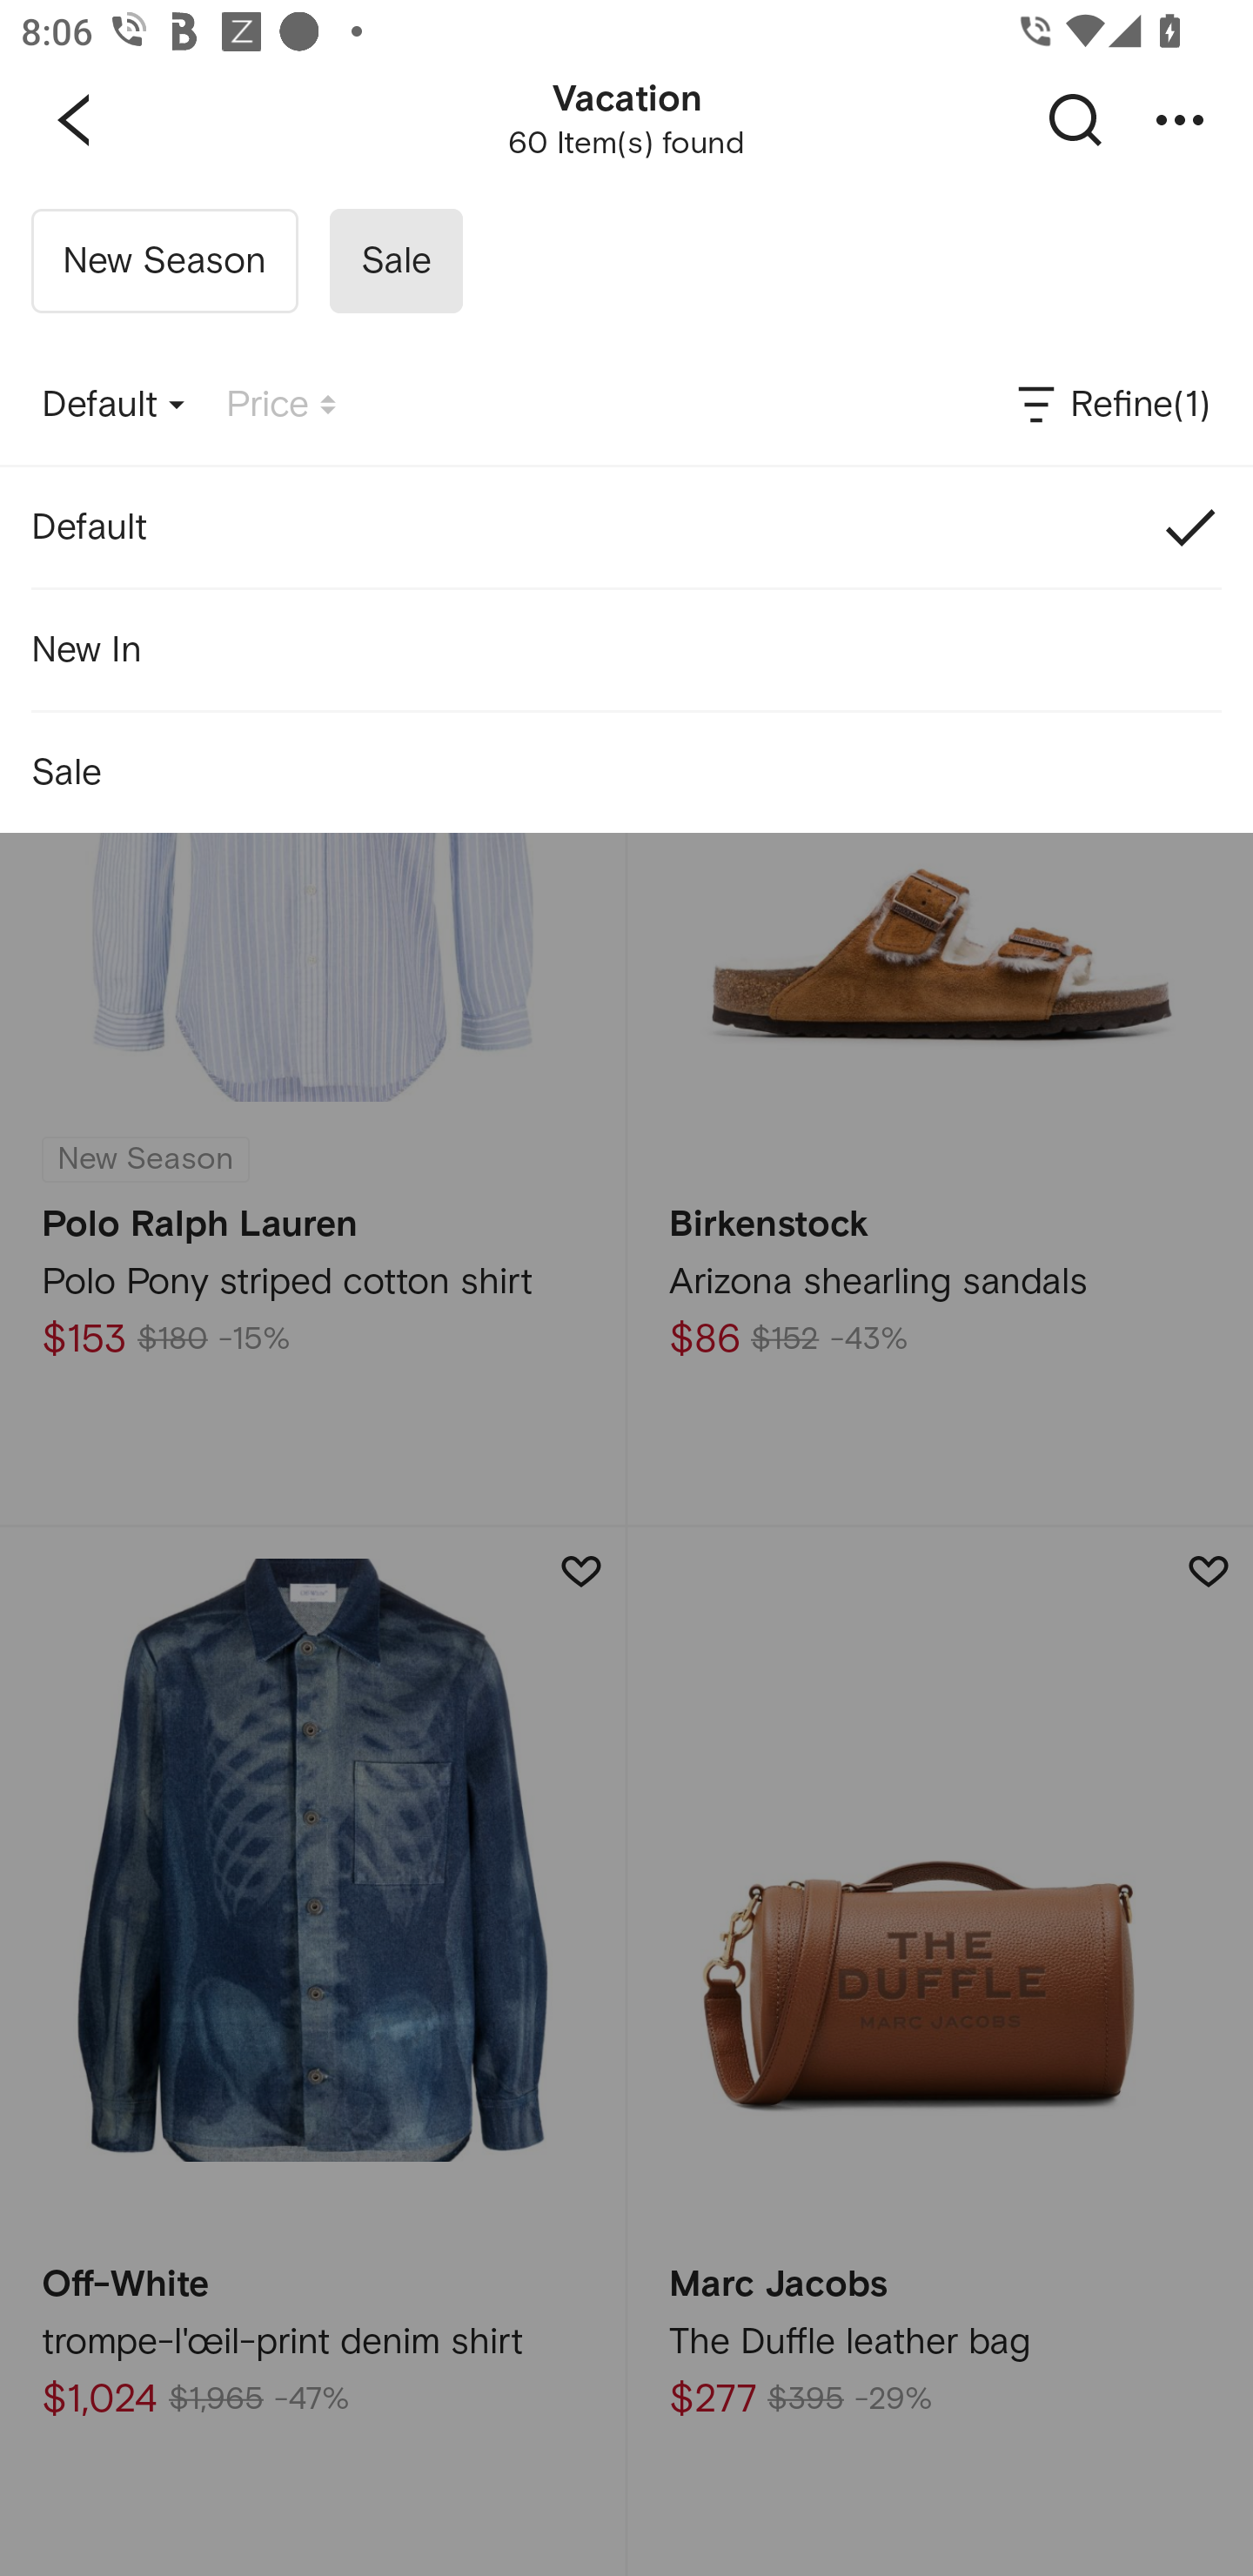 The width and height of the screenshot is (1253, 2576). Describe the element at coordinates (1112, 406) in the screenshot. I see `Refine(1)` at that location.